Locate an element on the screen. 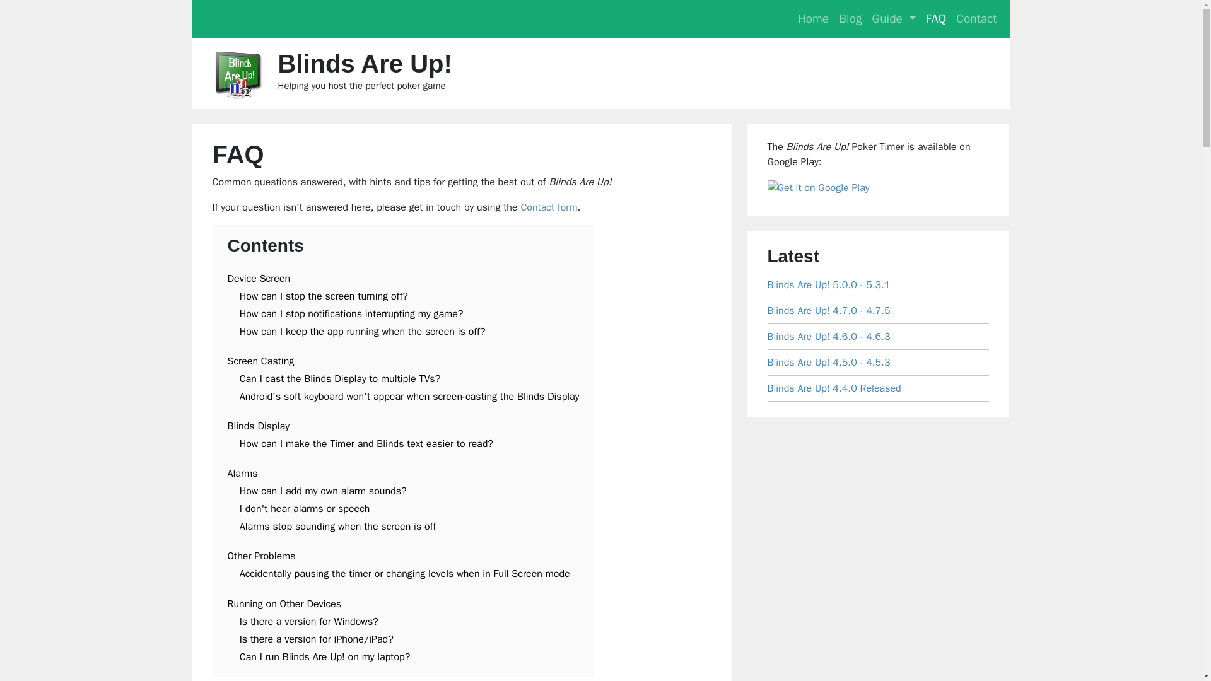 The image size is (1211, 681). Running on Other Devices is located at coordinates (284, 604).